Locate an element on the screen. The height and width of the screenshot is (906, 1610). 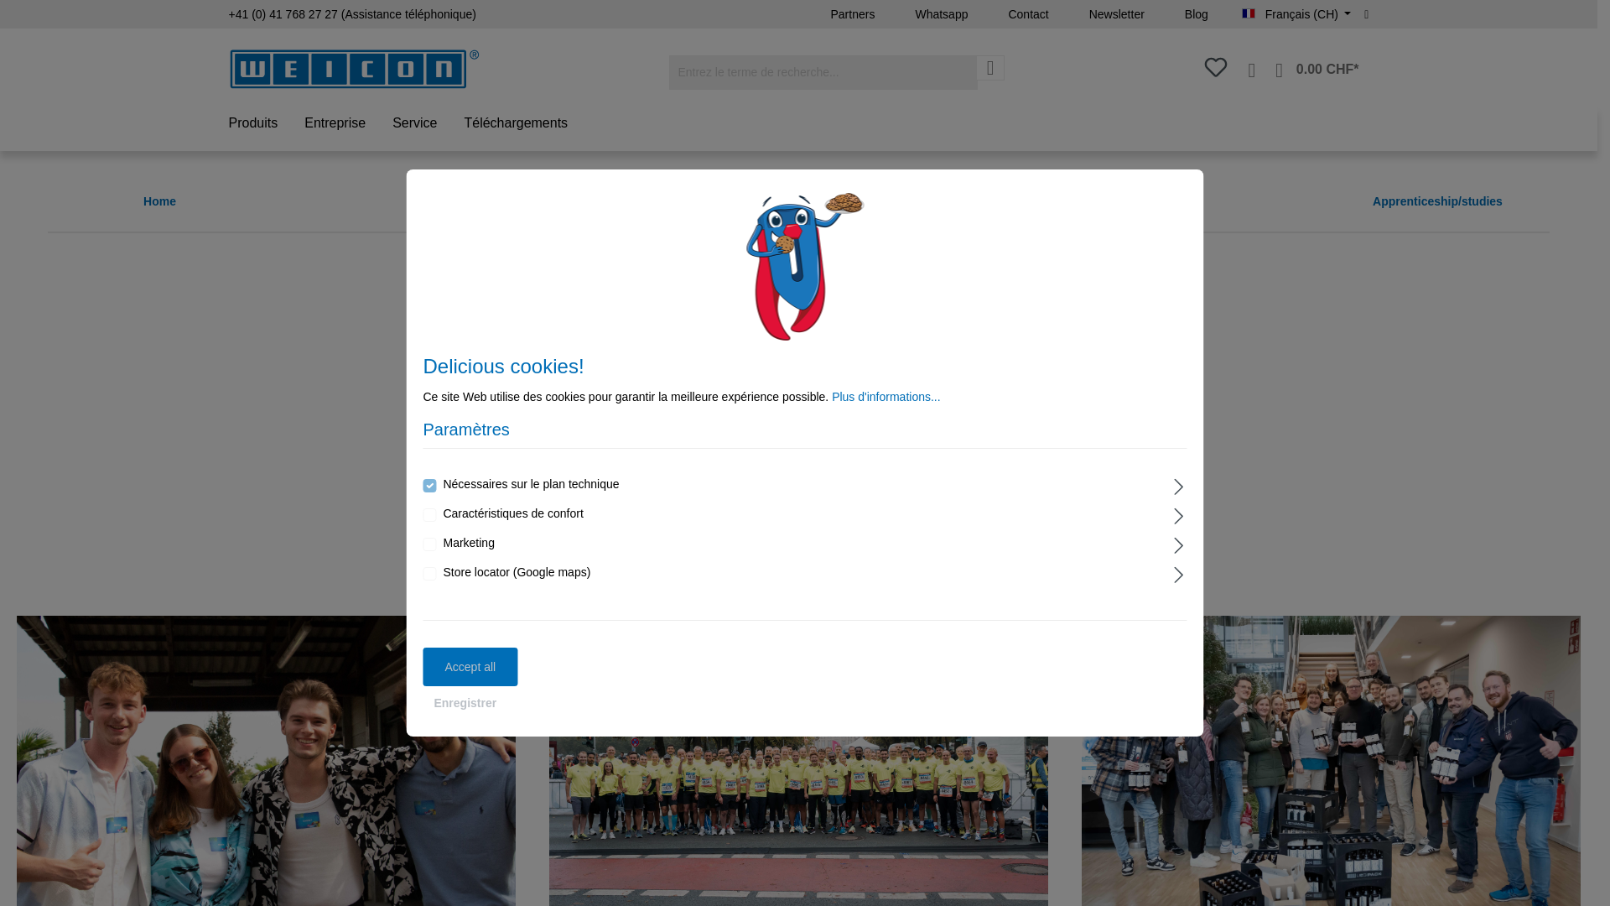
Contact is located at coordinates (1028, 14).